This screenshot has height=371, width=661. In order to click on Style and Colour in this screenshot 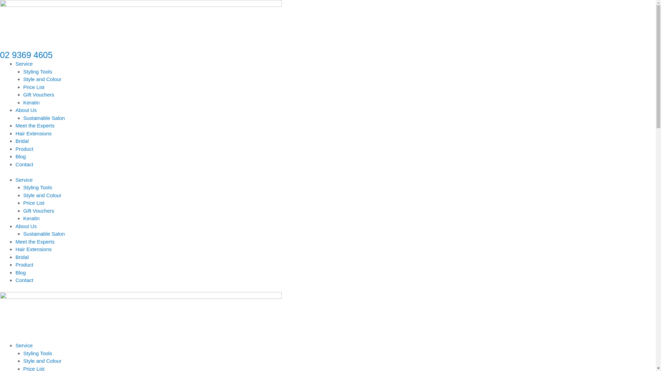, I will do `click(43, 361)`.